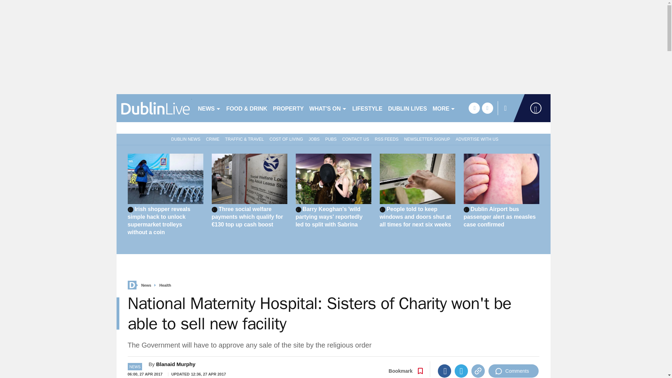  Describe the element at coordinates (461, 371) in the screenshot. I see `Twitter` at that location.